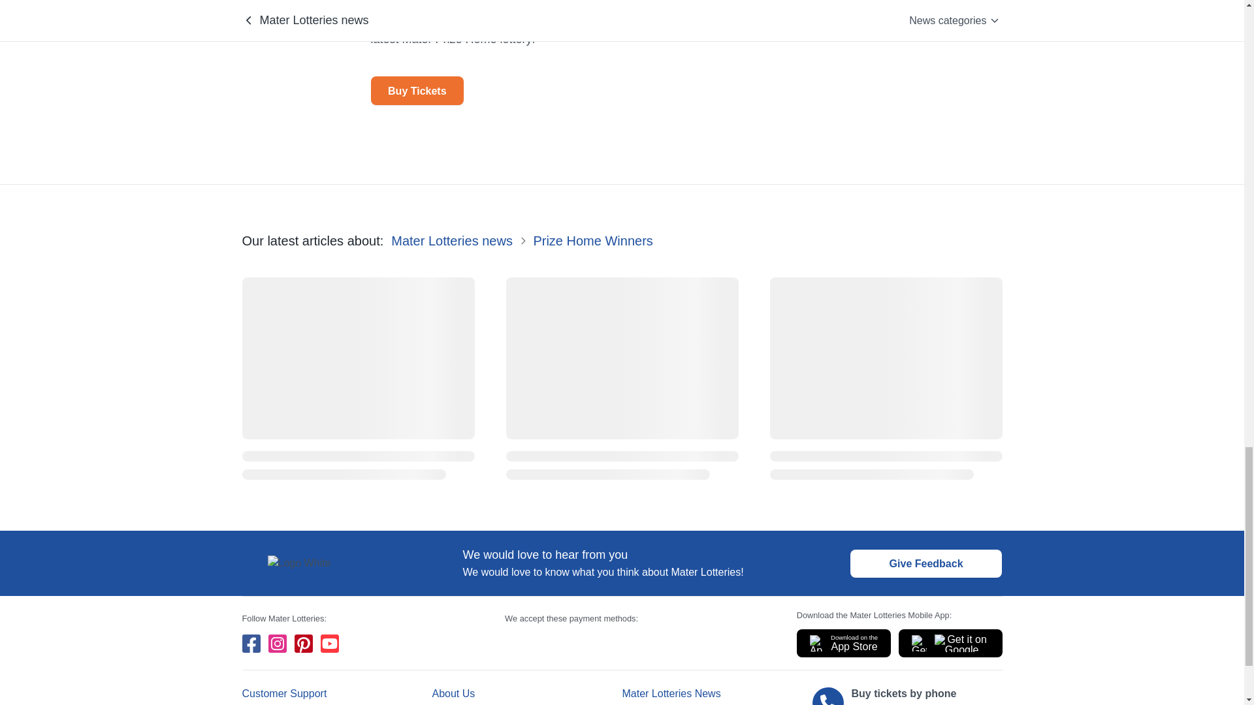  What do you see at coordinates (592, 241) in the screenshot?
I see `Prize Home Winners` at bounding box center [592, 241].